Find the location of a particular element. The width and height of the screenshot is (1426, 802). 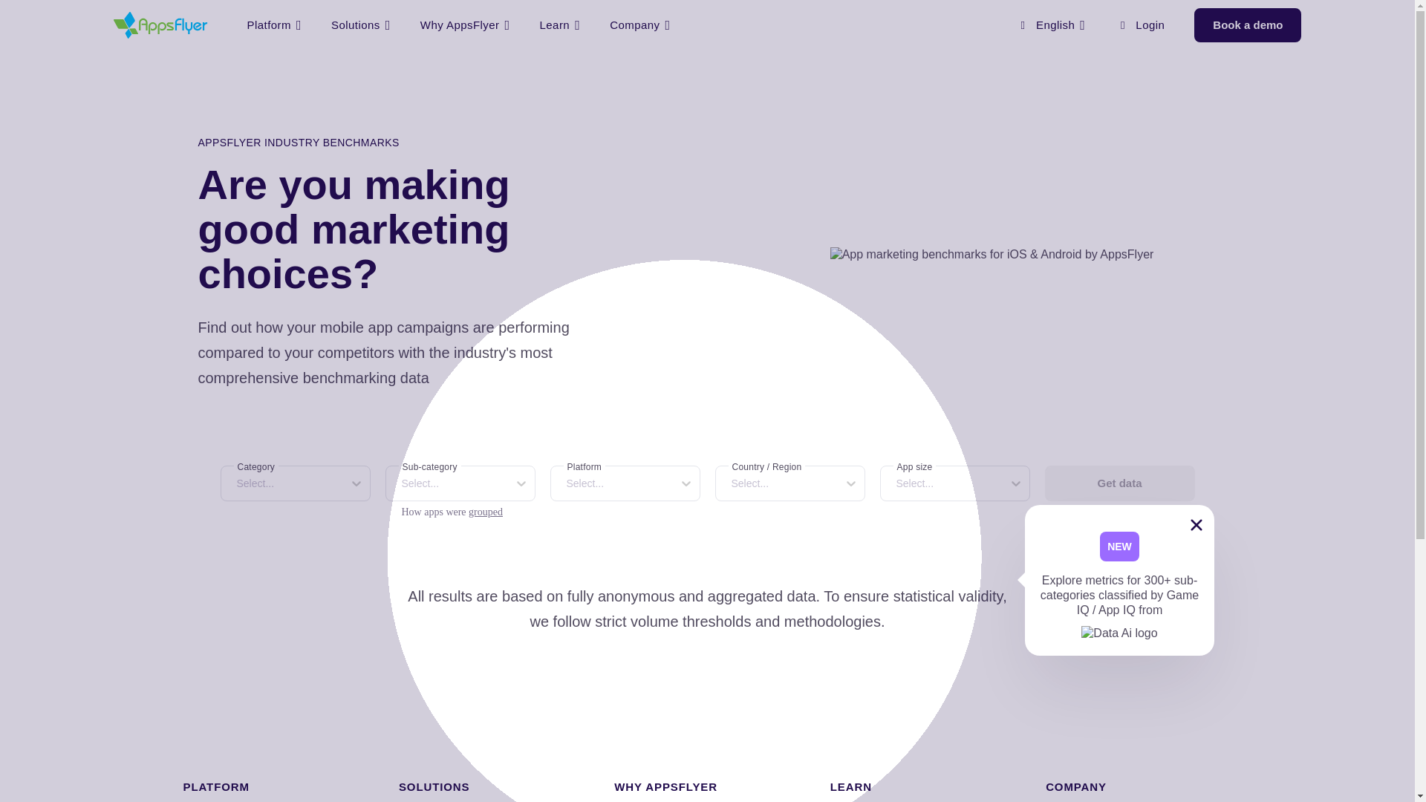

Learn is located at coordinates (560, 25).